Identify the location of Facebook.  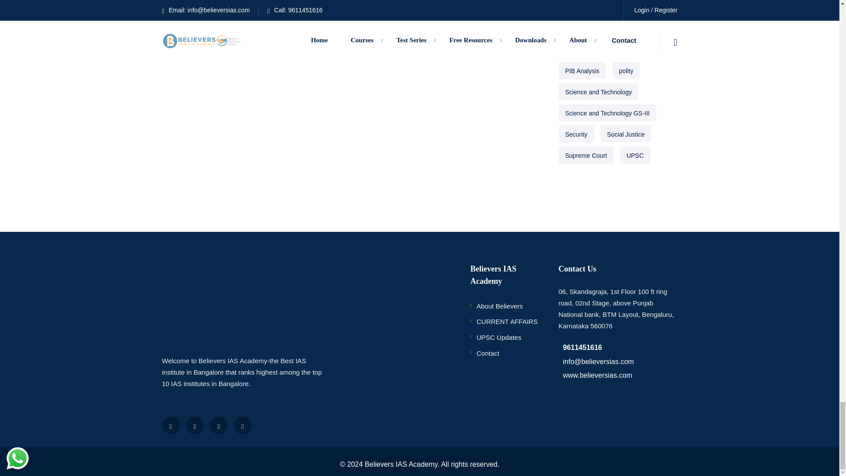
(171, 425).